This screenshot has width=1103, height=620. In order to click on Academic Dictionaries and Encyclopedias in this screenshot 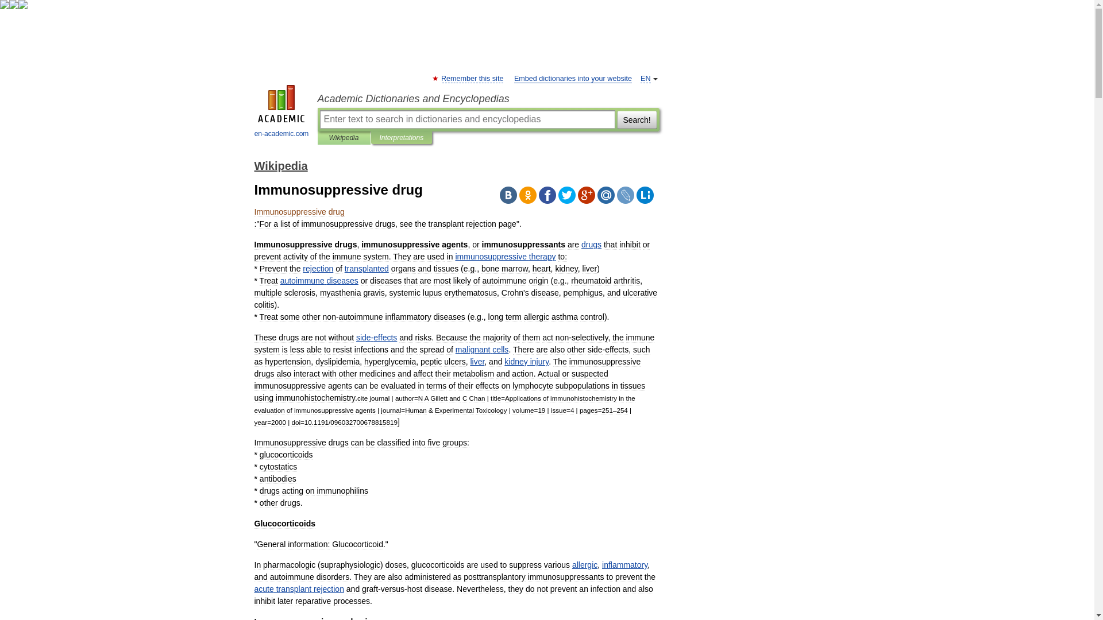, I will do `click(488, 99)`.